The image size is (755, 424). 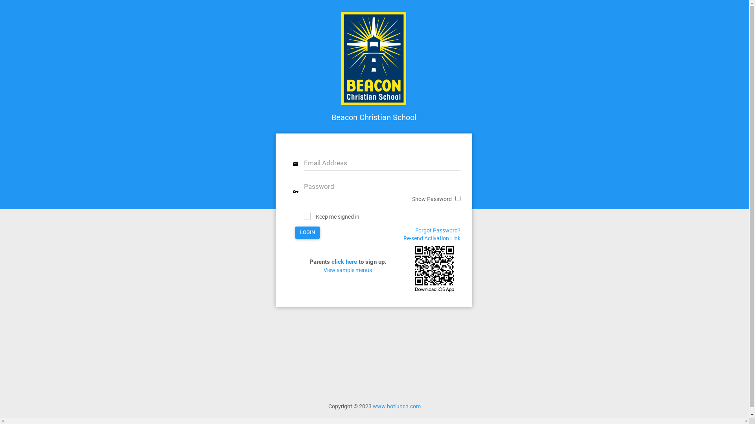 I want to click on View sample menus, so click(x=348, y=270).